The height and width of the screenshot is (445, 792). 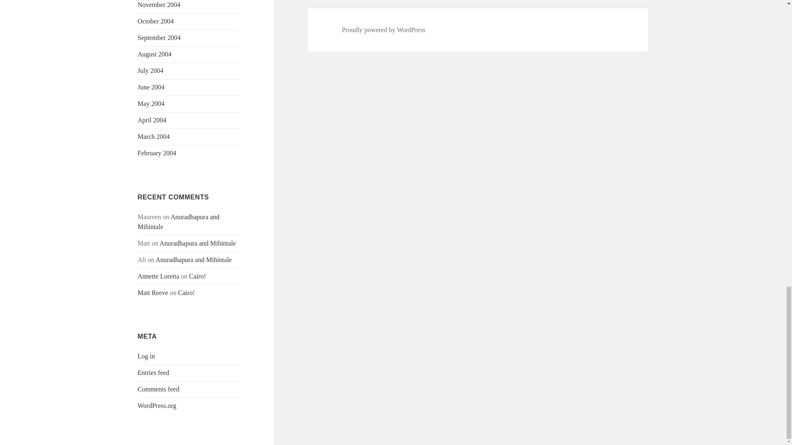 What do you see at coordinates (156, 21) in the screenshot?
I see `October 2004` at bounding box center [156, 21].